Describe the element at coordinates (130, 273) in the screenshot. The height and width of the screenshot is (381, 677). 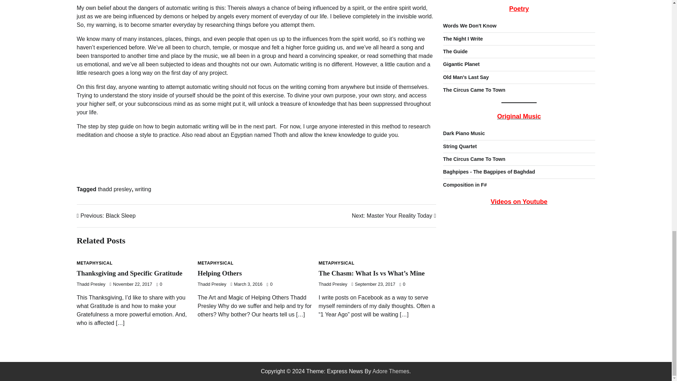
I see `Thanksgiving and Specific Gratitude` at that location.